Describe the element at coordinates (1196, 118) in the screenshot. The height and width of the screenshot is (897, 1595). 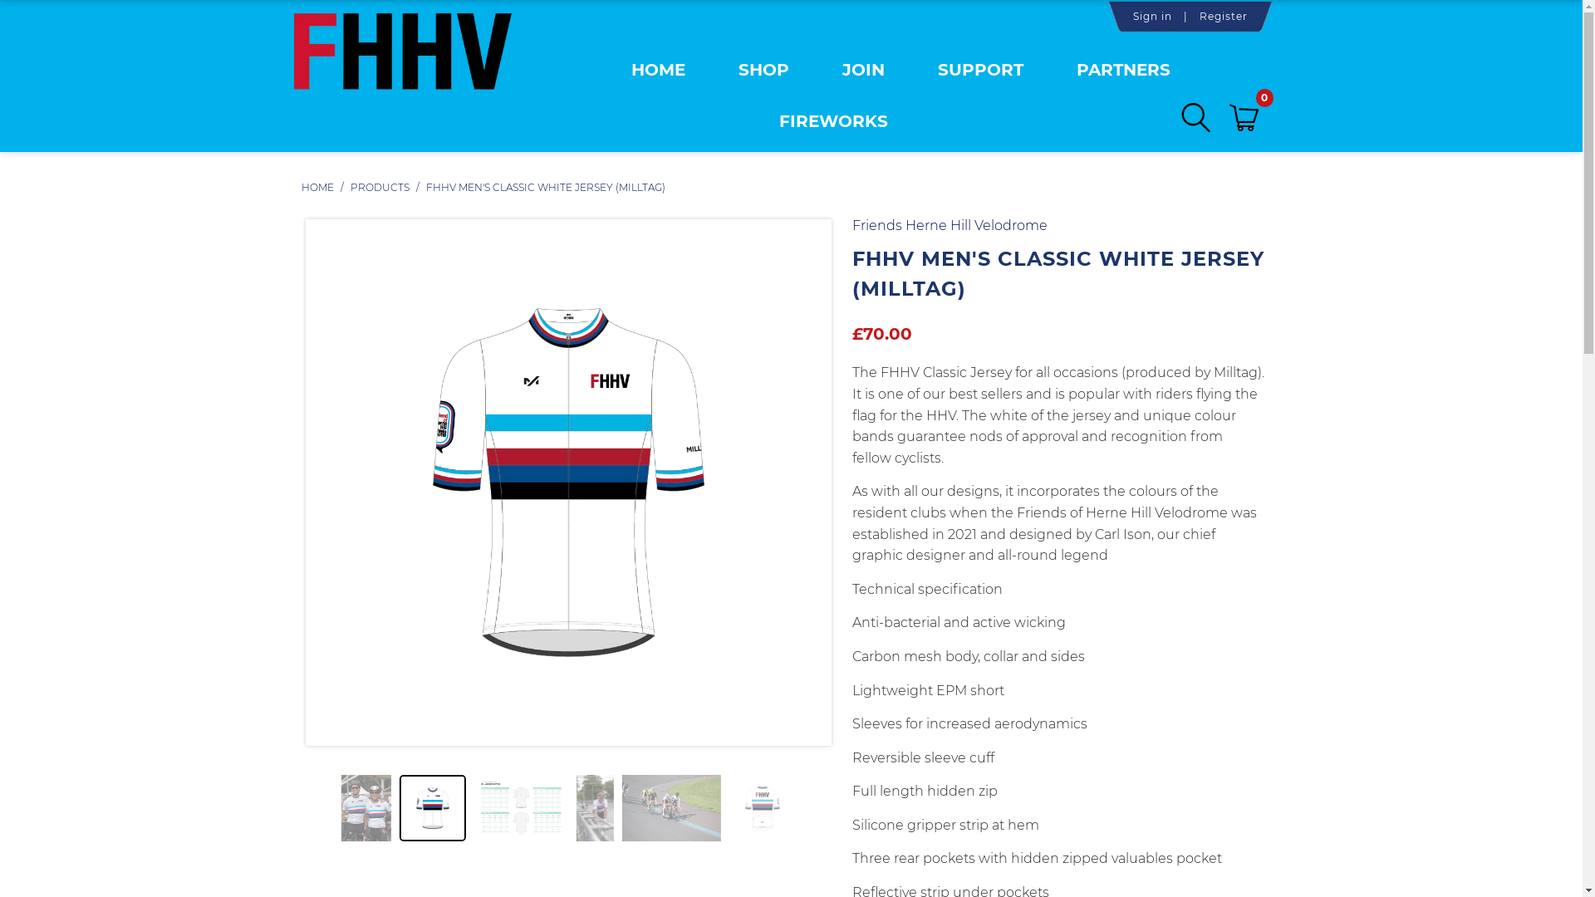
I see `Search` at that location.